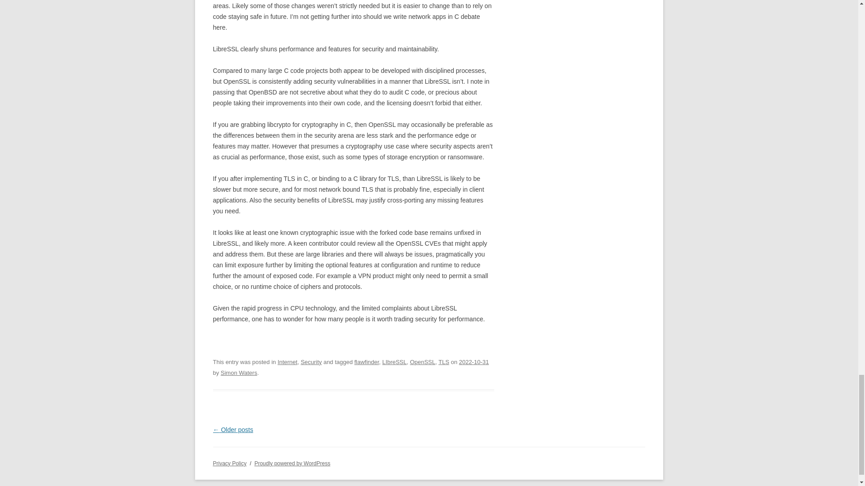  I want to click on TLS, so click(443, 362).